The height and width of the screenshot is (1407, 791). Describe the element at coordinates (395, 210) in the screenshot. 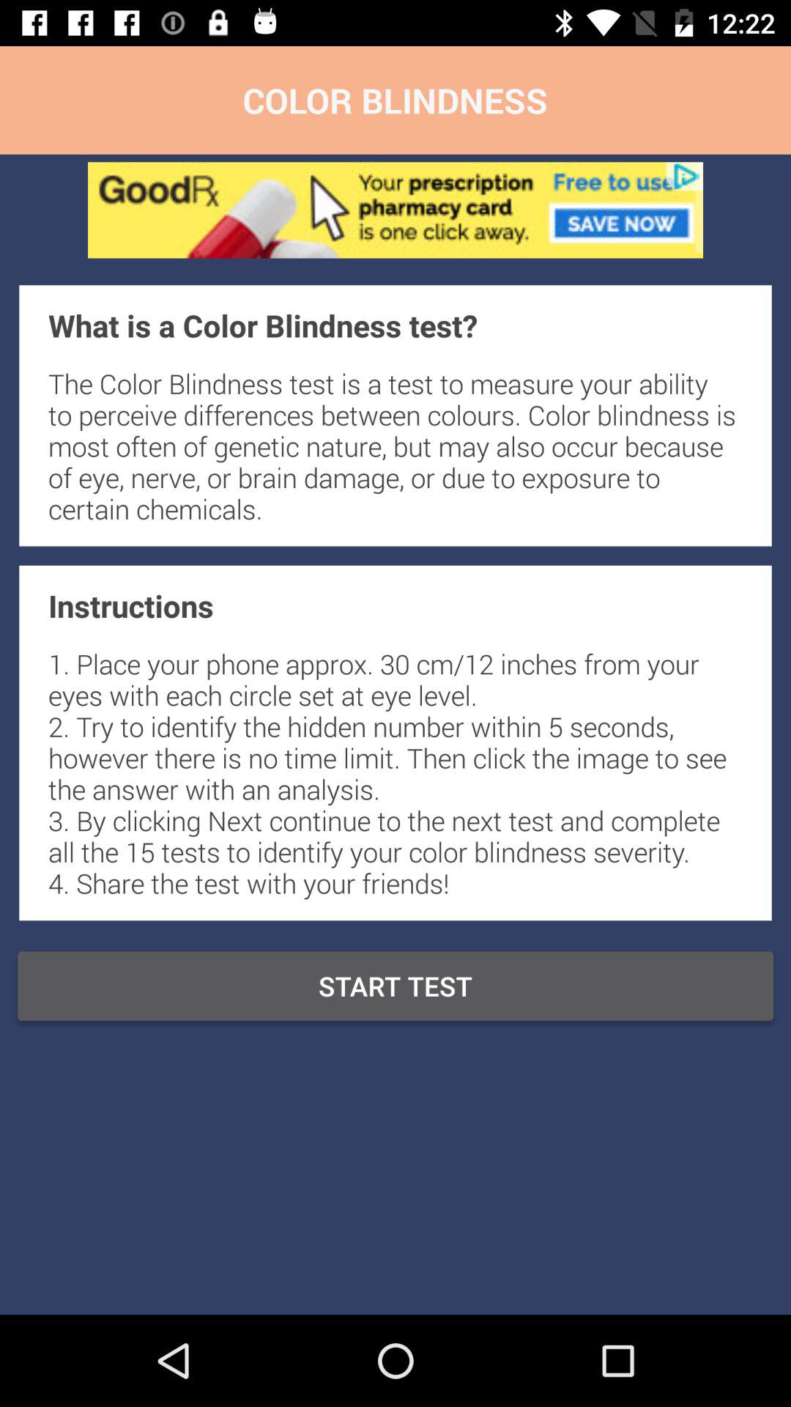

I see `go to advertisement` at that location.